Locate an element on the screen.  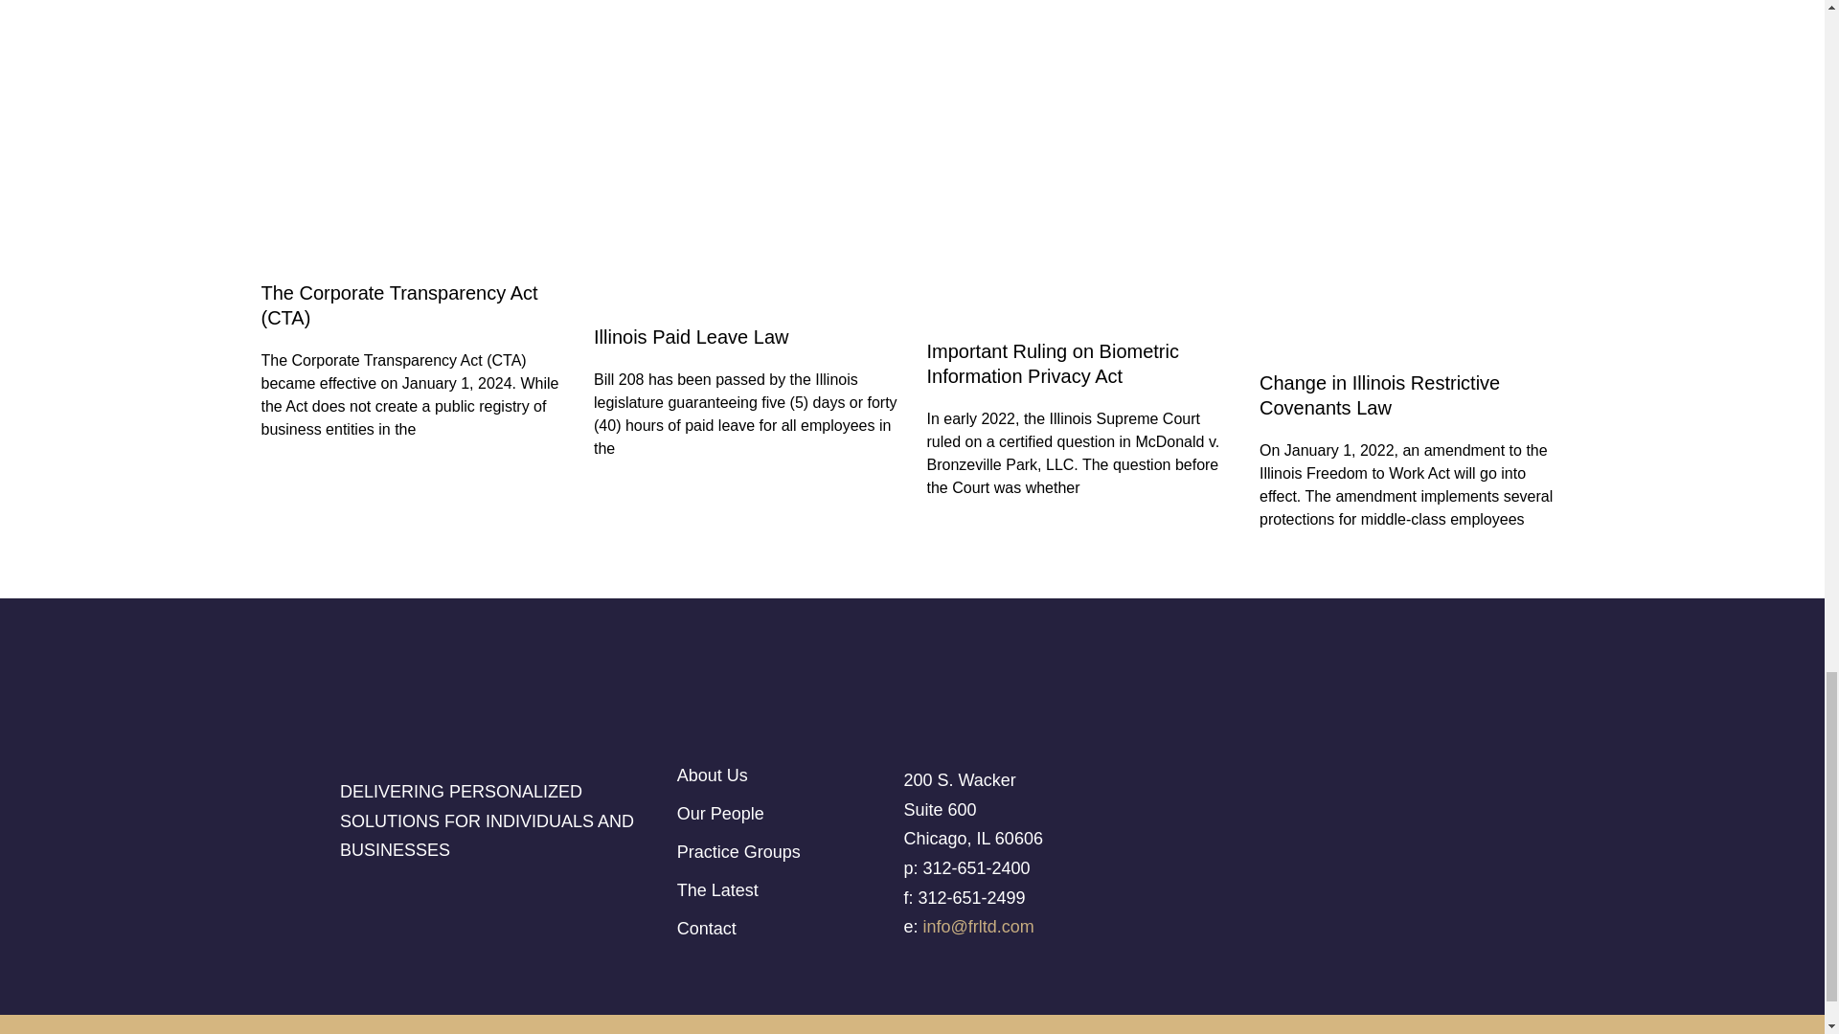
About Us is located at coordinates (785, 775).